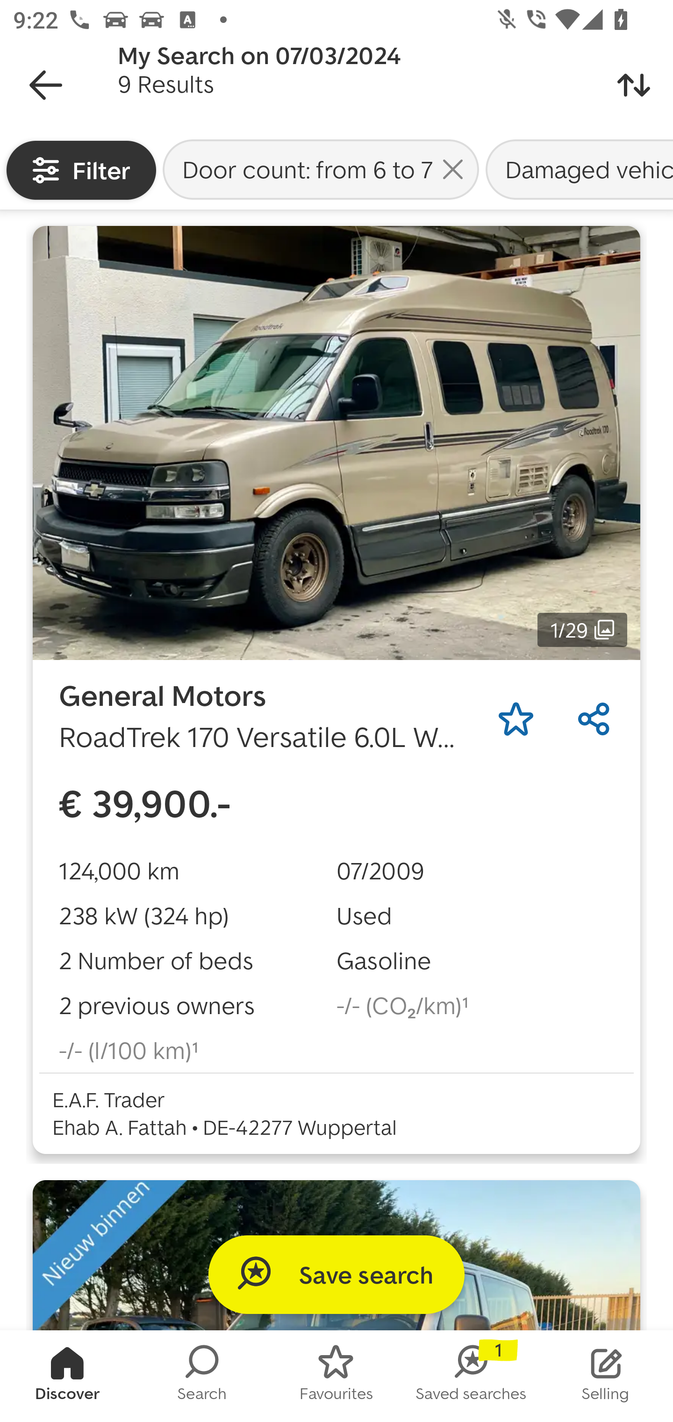 The width and height of the screenshot is (673, 1422). I want to click on Door count: from 6 to 7, so click(321, 169).